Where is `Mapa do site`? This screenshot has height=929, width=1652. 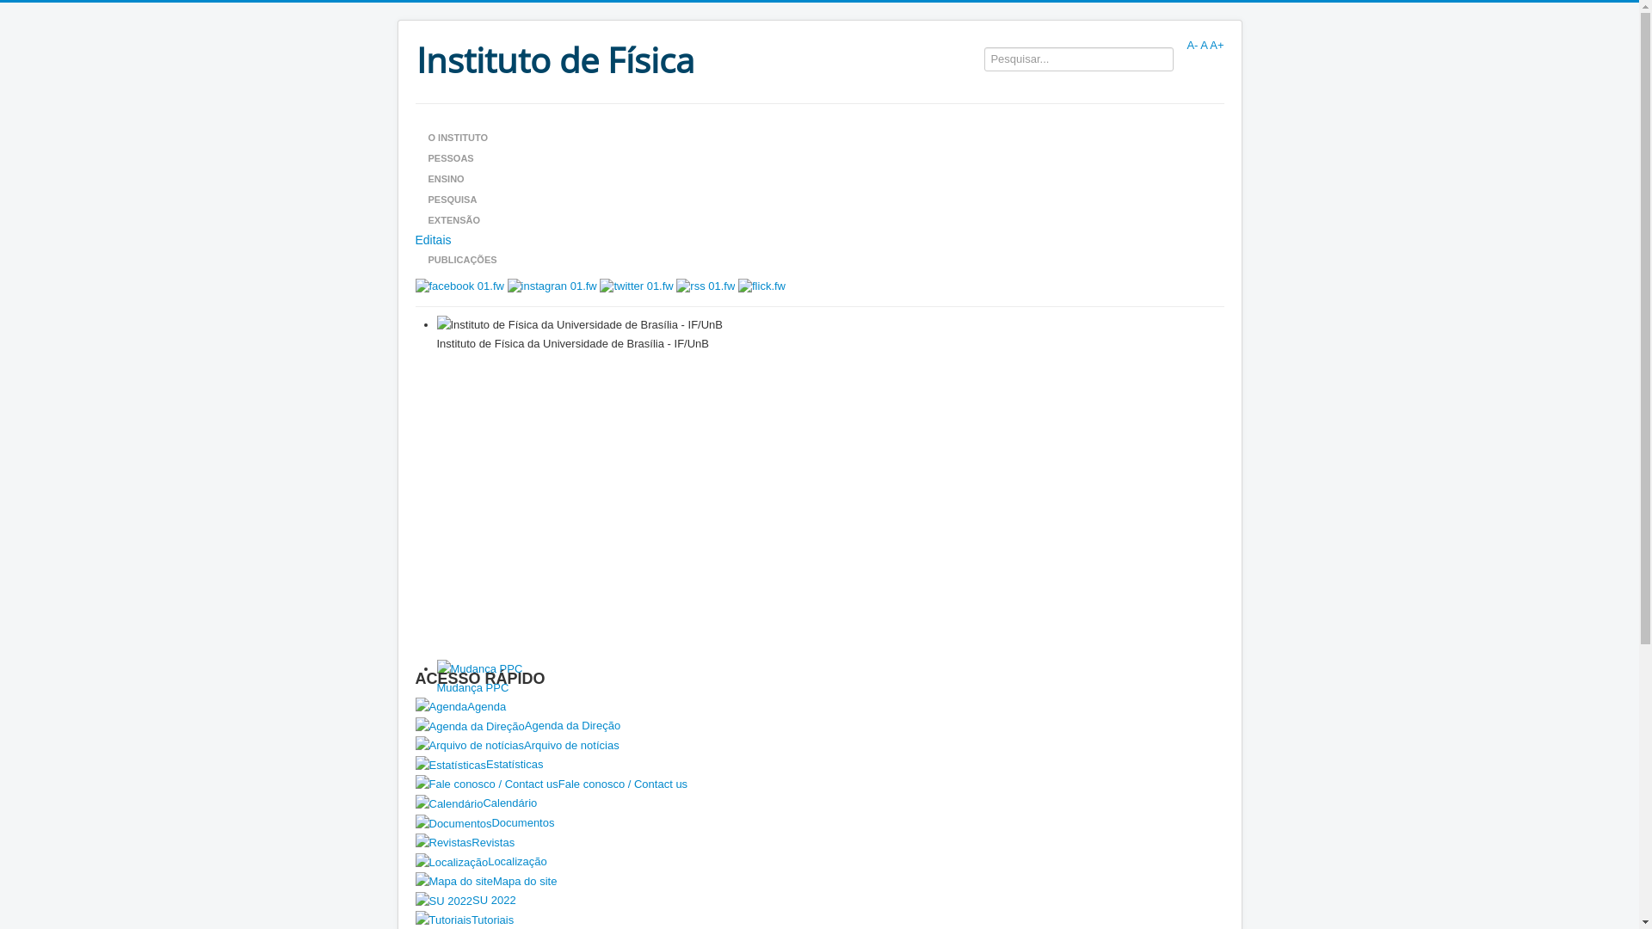
Mapa do site is located at coordinates (819, 883).